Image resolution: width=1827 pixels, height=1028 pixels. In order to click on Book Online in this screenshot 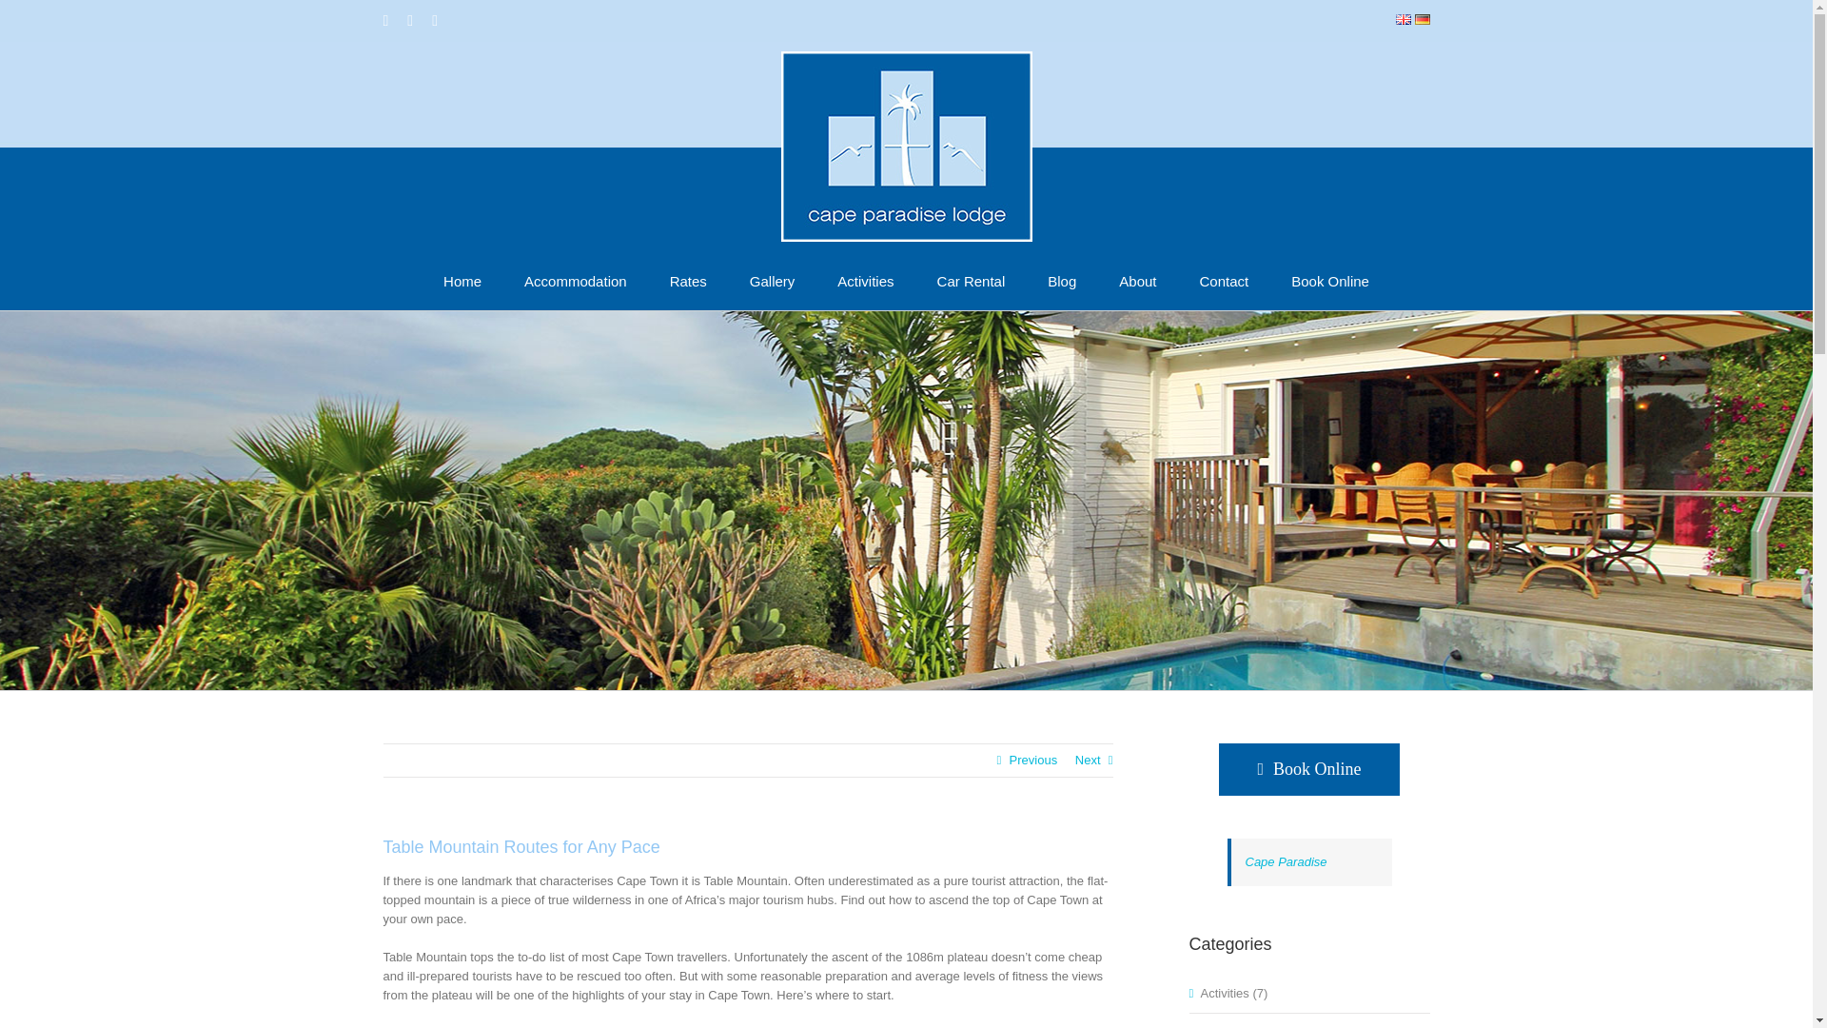, I will do `click(1330, 280)`.